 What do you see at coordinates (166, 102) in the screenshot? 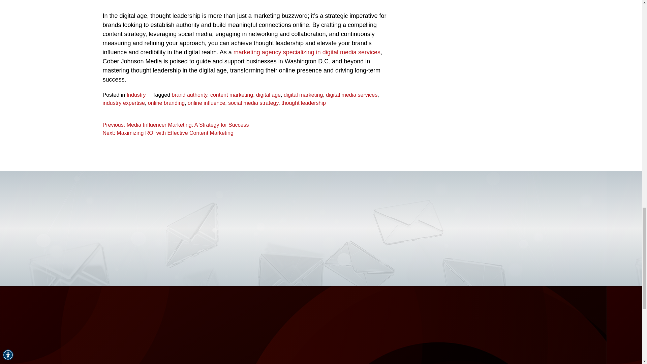
I see `online branding` at bounding box center [166, 102].